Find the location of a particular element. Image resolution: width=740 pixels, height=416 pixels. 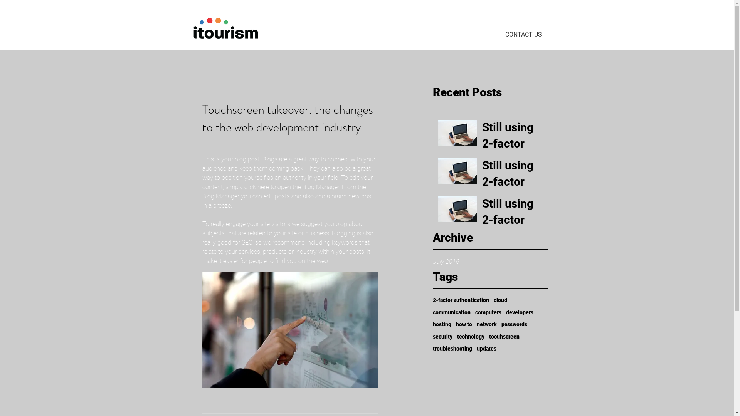

2-factor authentication is located at coordinates (461, 300).